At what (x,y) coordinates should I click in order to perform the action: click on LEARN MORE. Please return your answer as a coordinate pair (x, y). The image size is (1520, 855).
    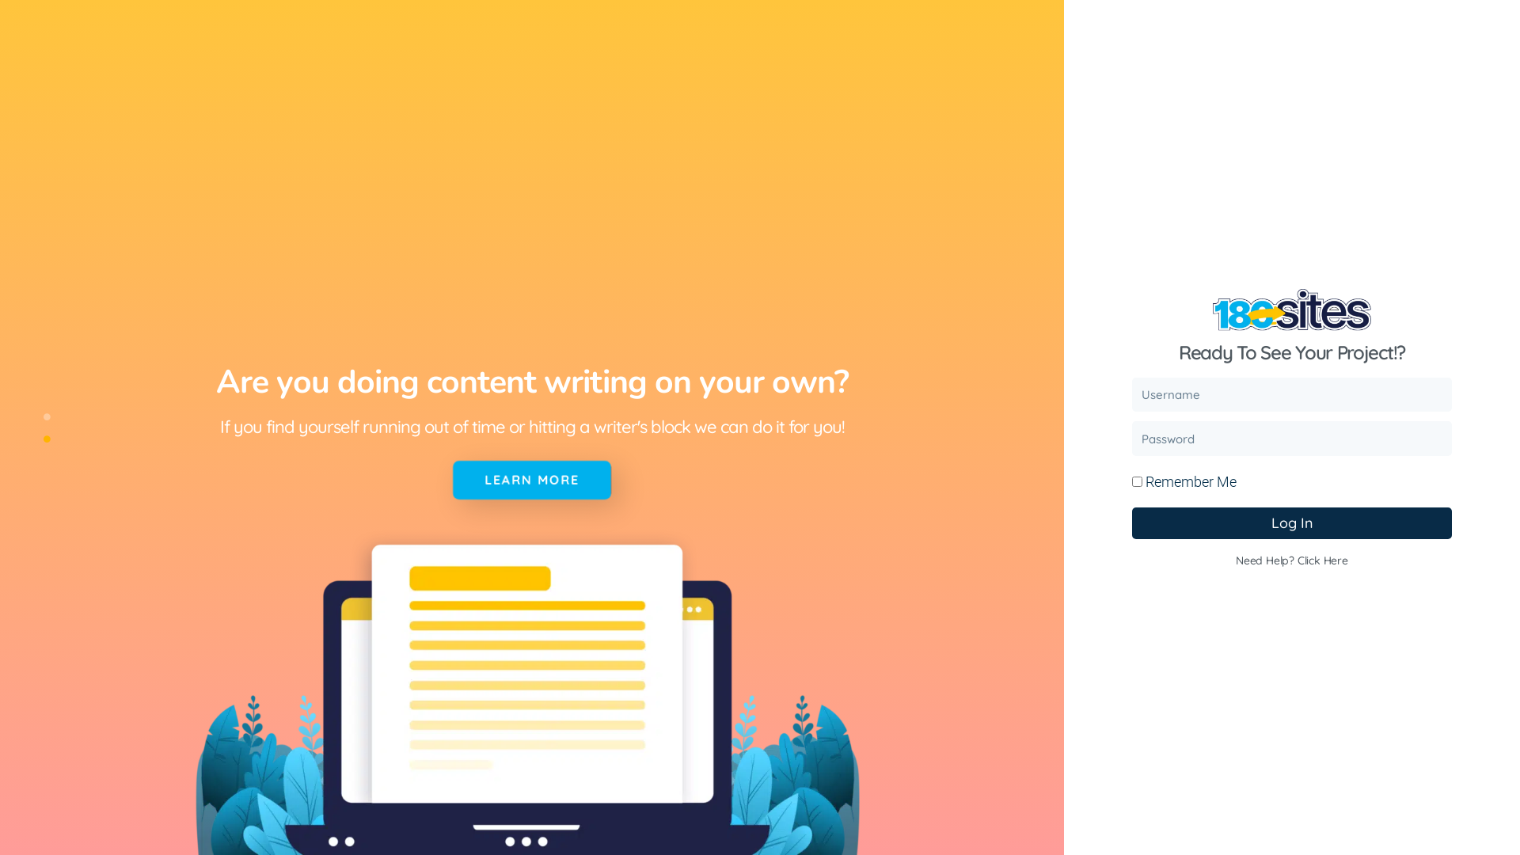
    Looking at the image, I should click on (532, 480).